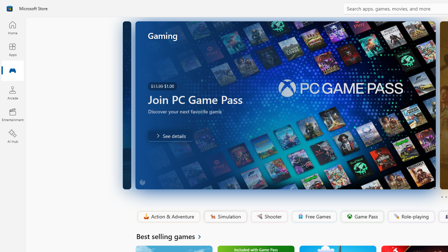 This screenshot has height=252, width=448. What do you see at coordinates (442, 197) in the screenshot?
I see `Page 1` at bounding box center [442, 197].